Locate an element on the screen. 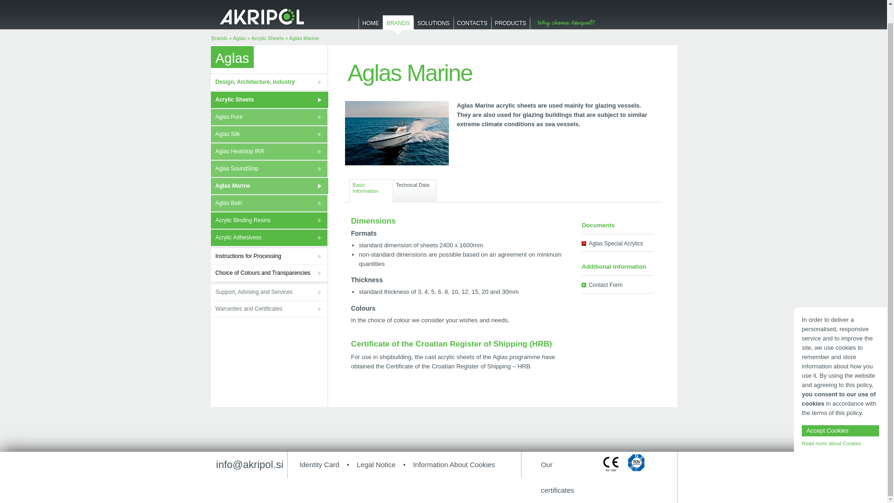  Akripol is located at coordinates (262, 17).